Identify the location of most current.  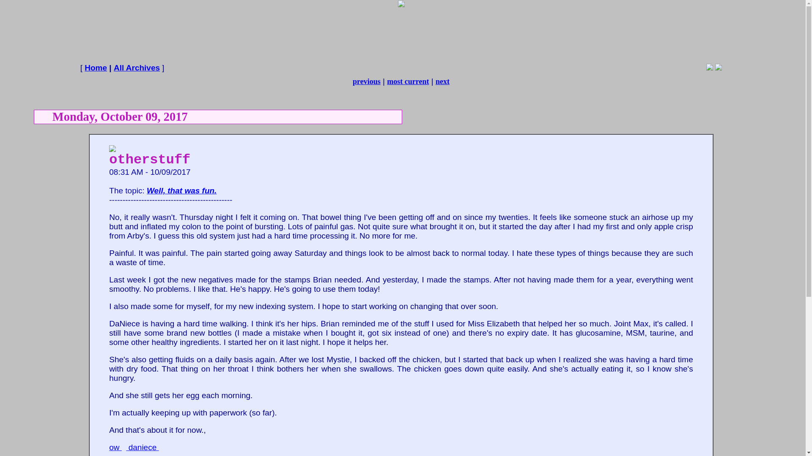
(408, 81).